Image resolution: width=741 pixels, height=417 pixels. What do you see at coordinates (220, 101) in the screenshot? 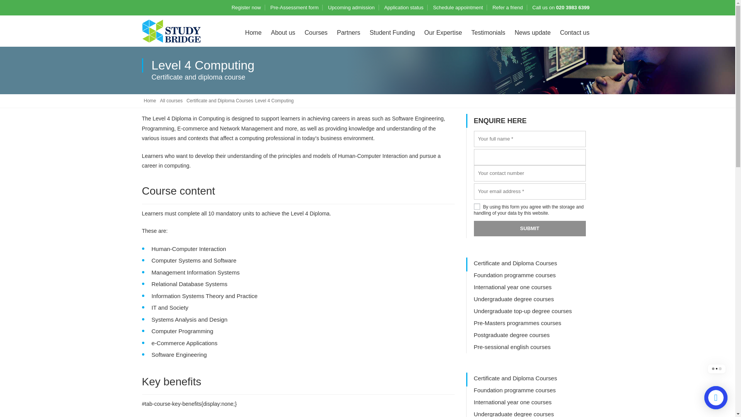
I see `Certificate and Diploma Courses` at bounding box center [220, 101].